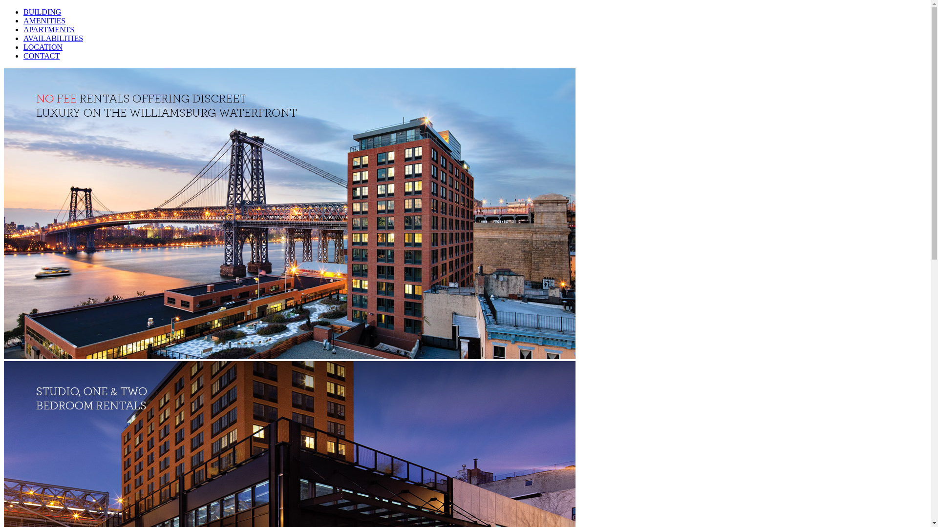  What do you see at coordinates (42, 12) in the screenshot?
I see `BUILDING` at bounding box center [42, 12].